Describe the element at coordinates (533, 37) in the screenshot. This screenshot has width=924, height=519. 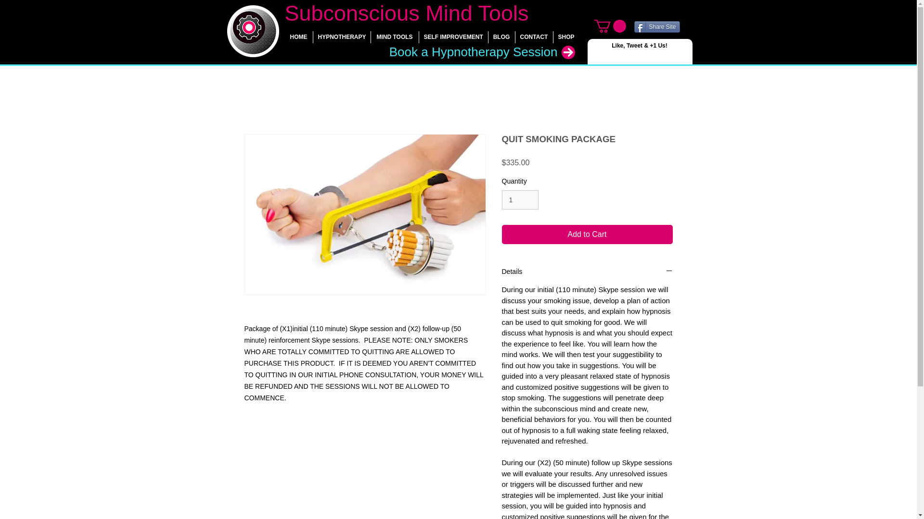
I see `CONTACT` at that location.